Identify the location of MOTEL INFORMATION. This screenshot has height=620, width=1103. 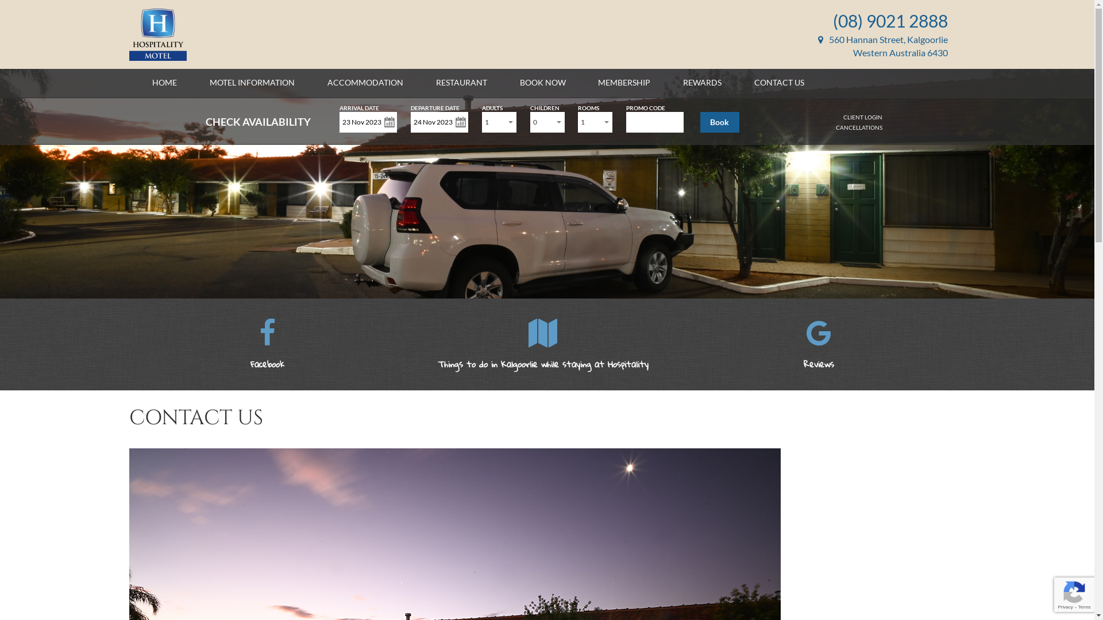
(252, 83).